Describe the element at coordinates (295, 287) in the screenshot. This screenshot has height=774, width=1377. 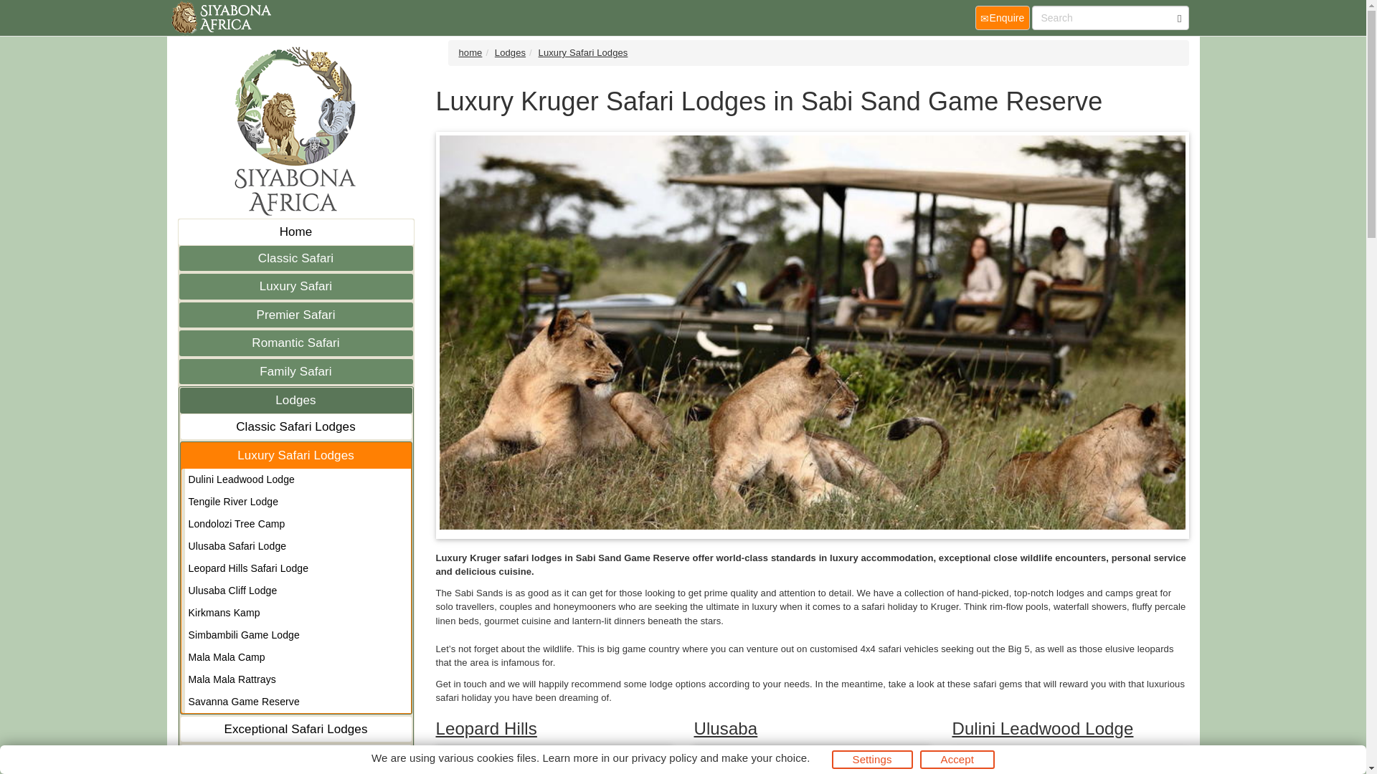
I see `Luxury Safari` at that location.